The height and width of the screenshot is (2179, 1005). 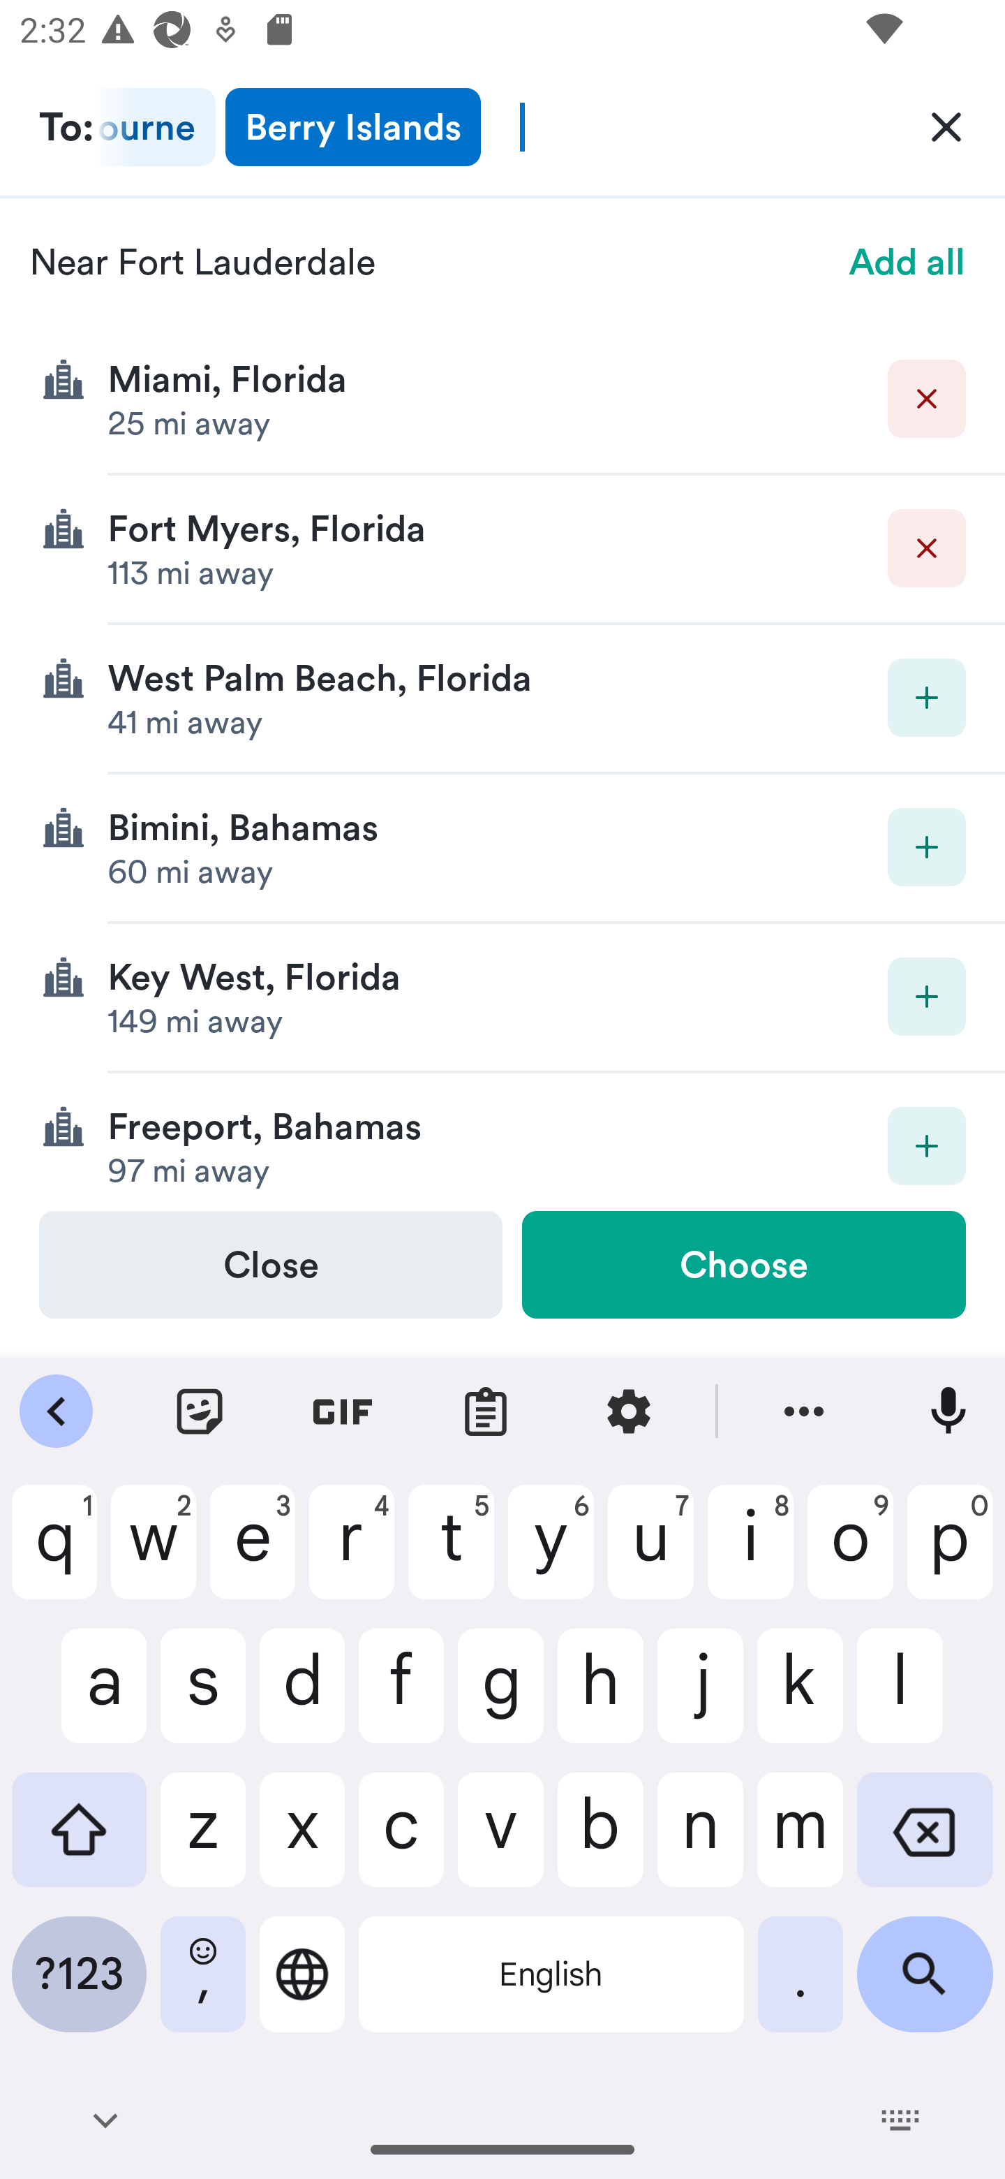 What do you see at coordinates (907, 261) in the screenshot?
I see `Add all` at bounding box center [907, 261].